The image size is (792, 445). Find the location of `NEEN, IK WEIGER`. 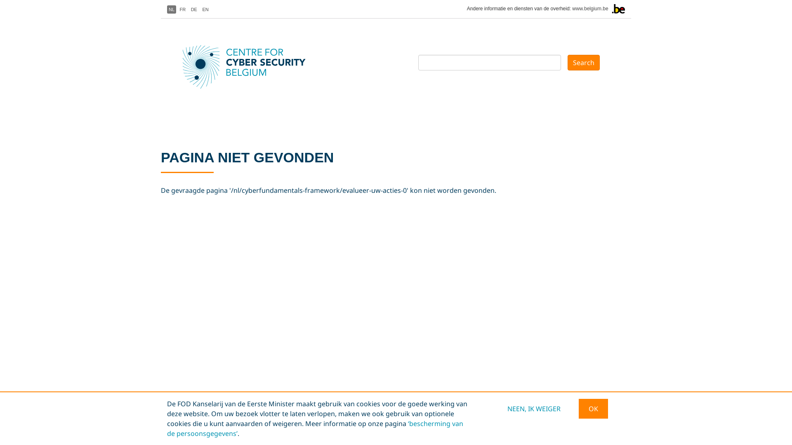

NEEN, IK WEIGER is located at coordinates (534, 409).